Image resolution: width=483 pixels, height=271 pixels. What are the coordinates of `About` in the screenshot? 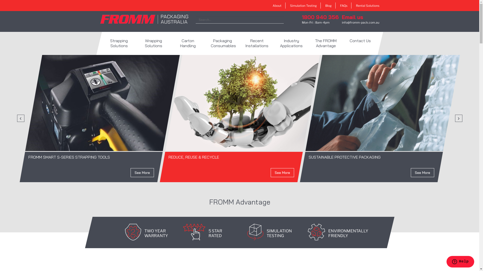 It's located at (277, 6).